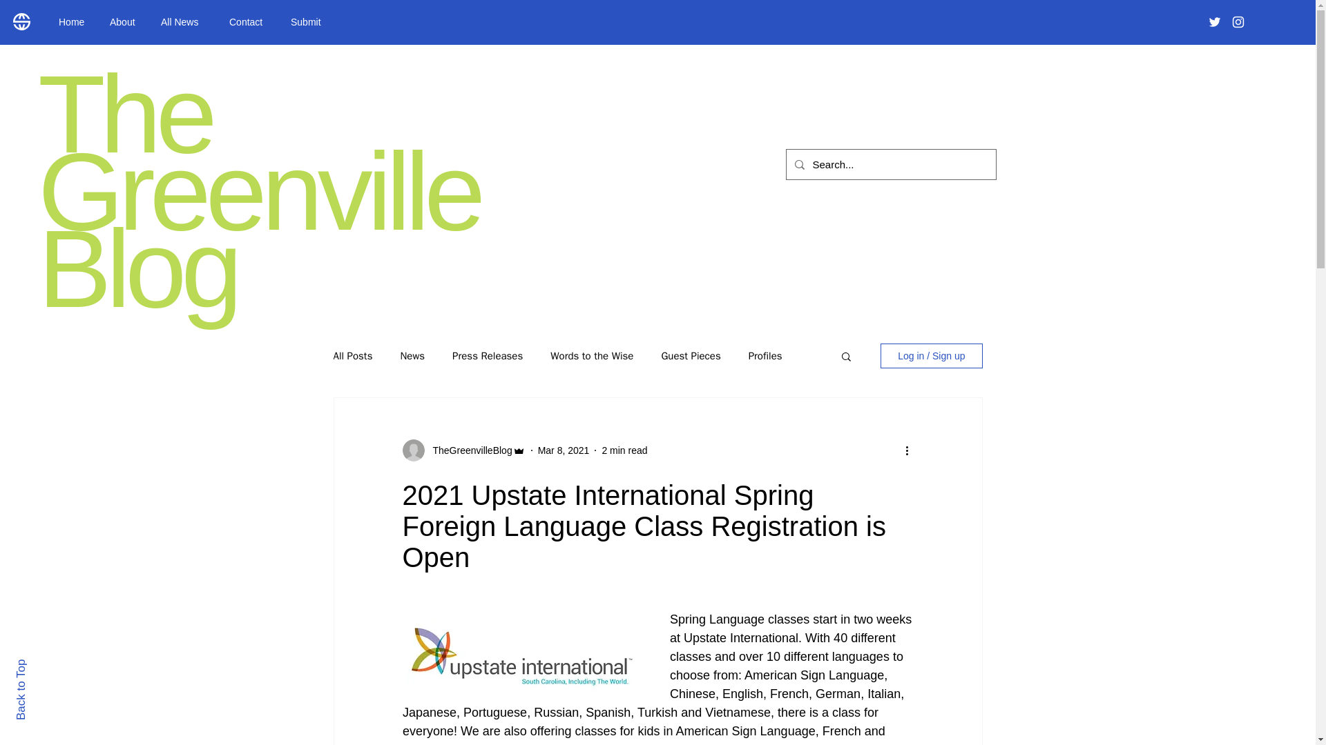 The width and height of the screenshot is (1326, 745). What do you see at coordinates (624, 449) in the screenshot?
I see `2 min read` at bounding box center [624, 449].